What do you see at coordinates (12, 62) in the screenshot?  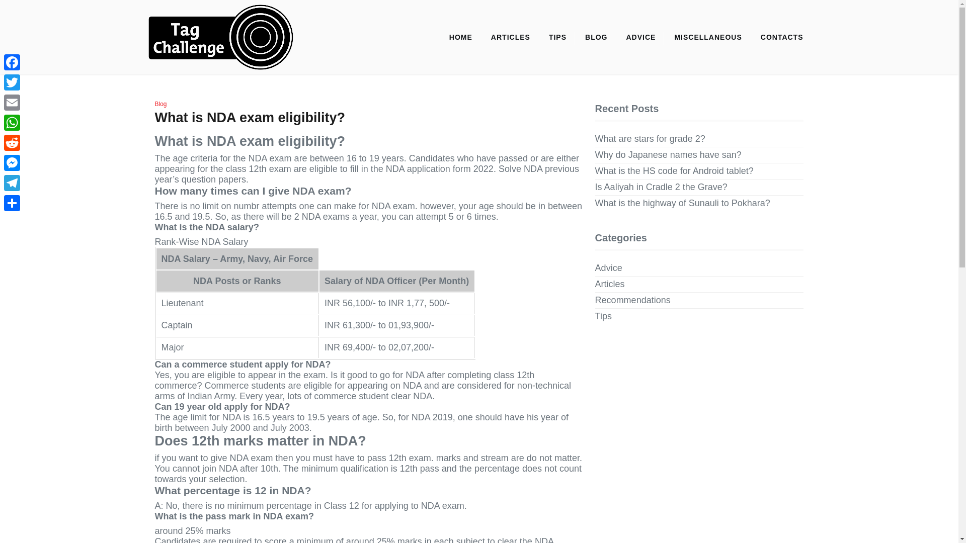 I see `Facebook` at bounding box center [12, 62].